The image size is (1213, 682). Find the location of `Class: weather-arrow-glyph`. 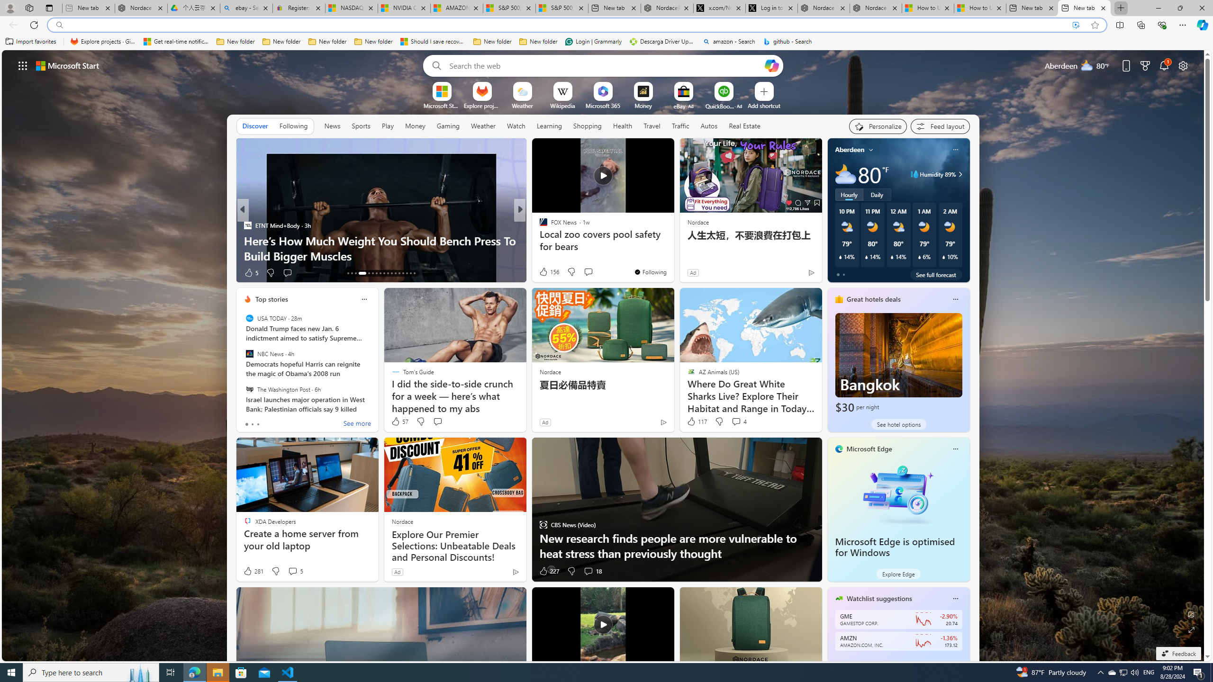

Class: weather-arrow-glyph is located at coordinates (960, 174).